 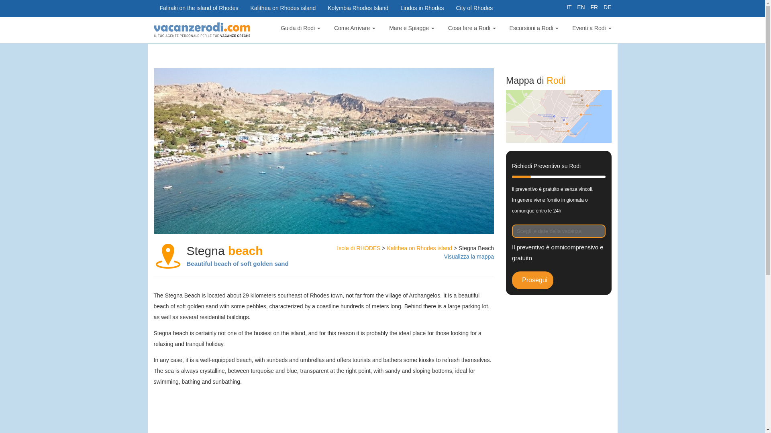 I want to click on  Come Arrivare, so click(x=354, y=27).